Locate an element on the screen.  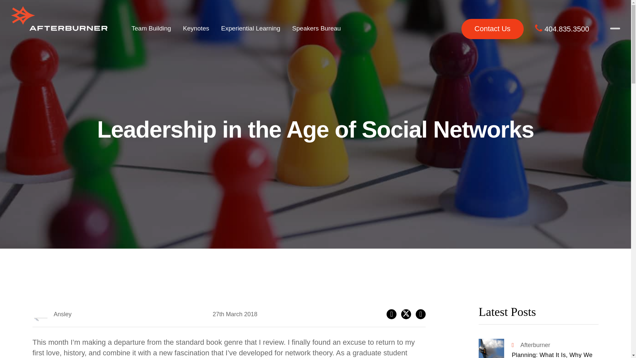
Team Building is located at coordinates (151, 29).